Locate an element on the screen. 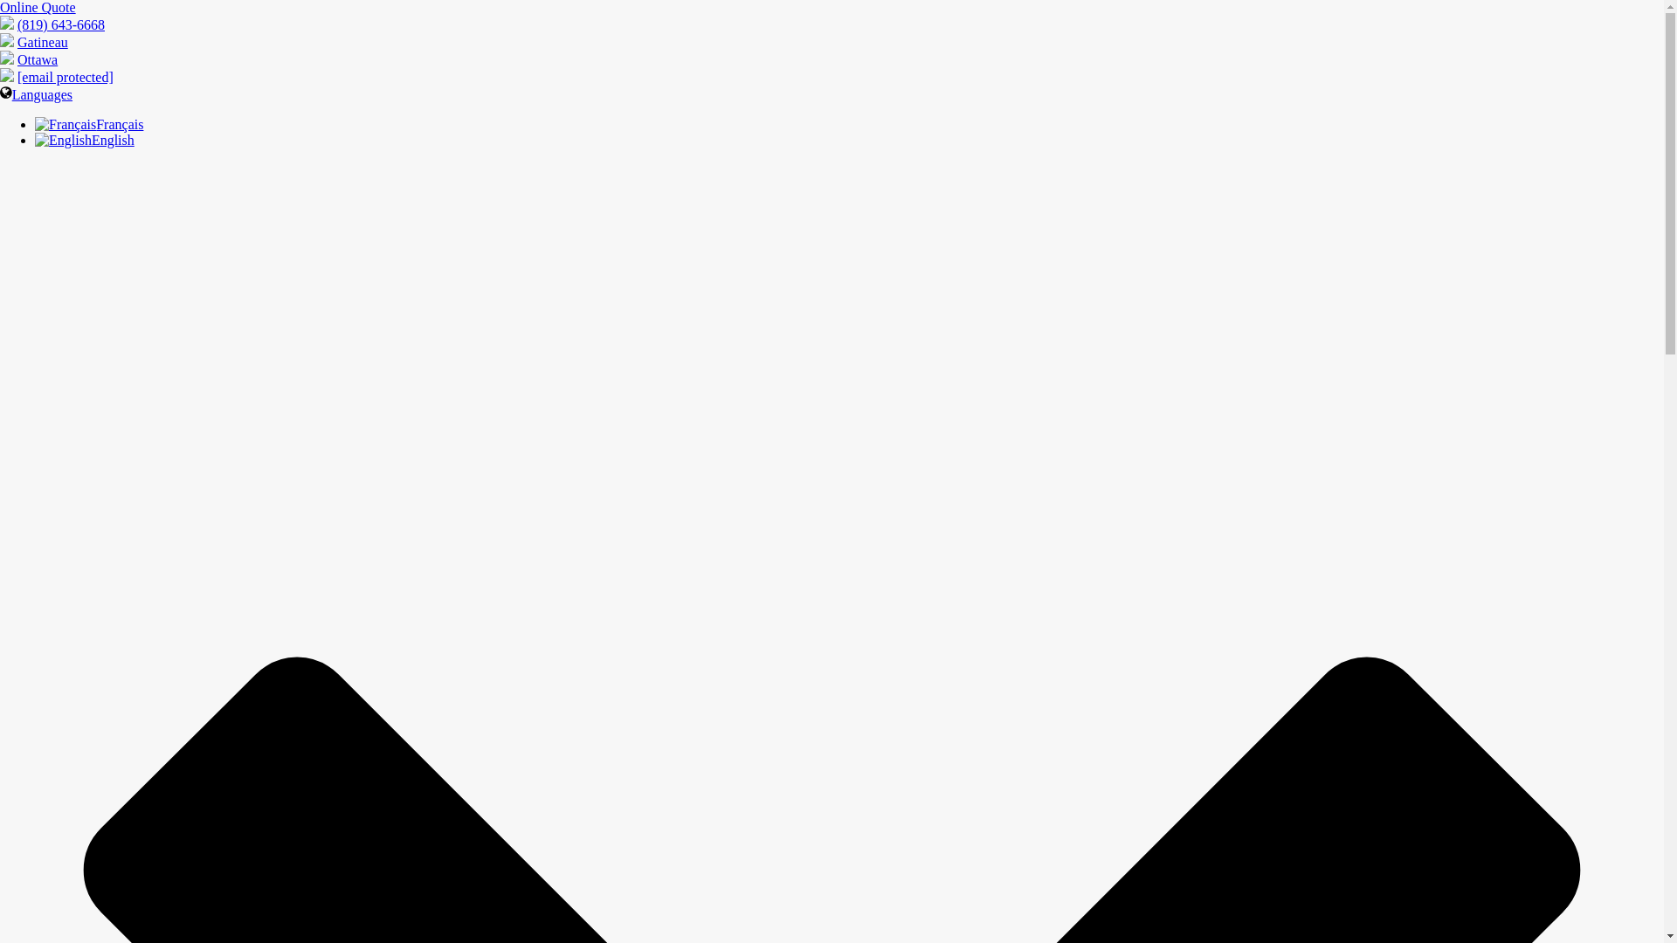 The image size is (1677, 943). Gatineau is located at coordinates (42, 42).